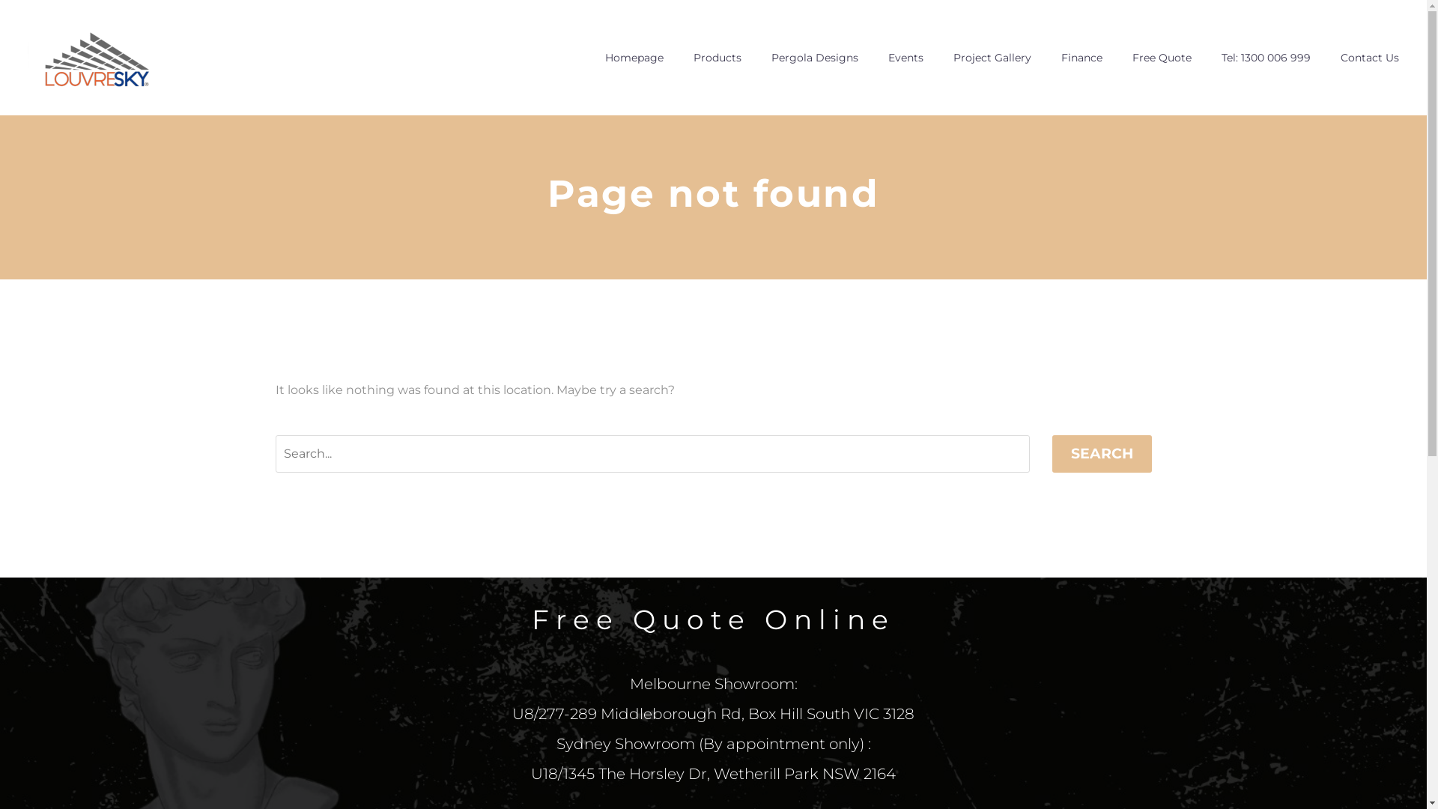  Describe the element at coordinates (1370, 58) in the screenshot. I see `Contact Us` at that location.